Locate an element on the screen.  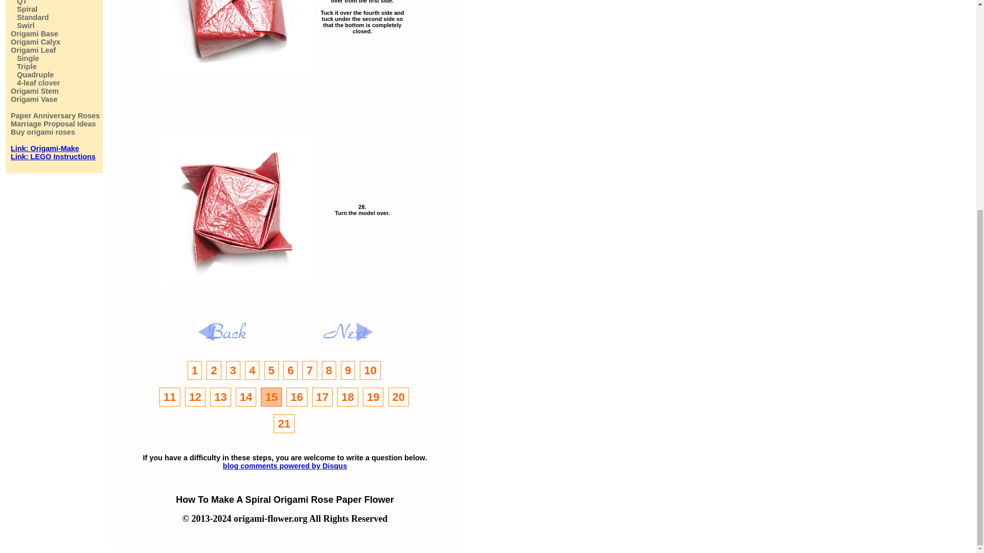
16 is located at coordinates (296, 397).